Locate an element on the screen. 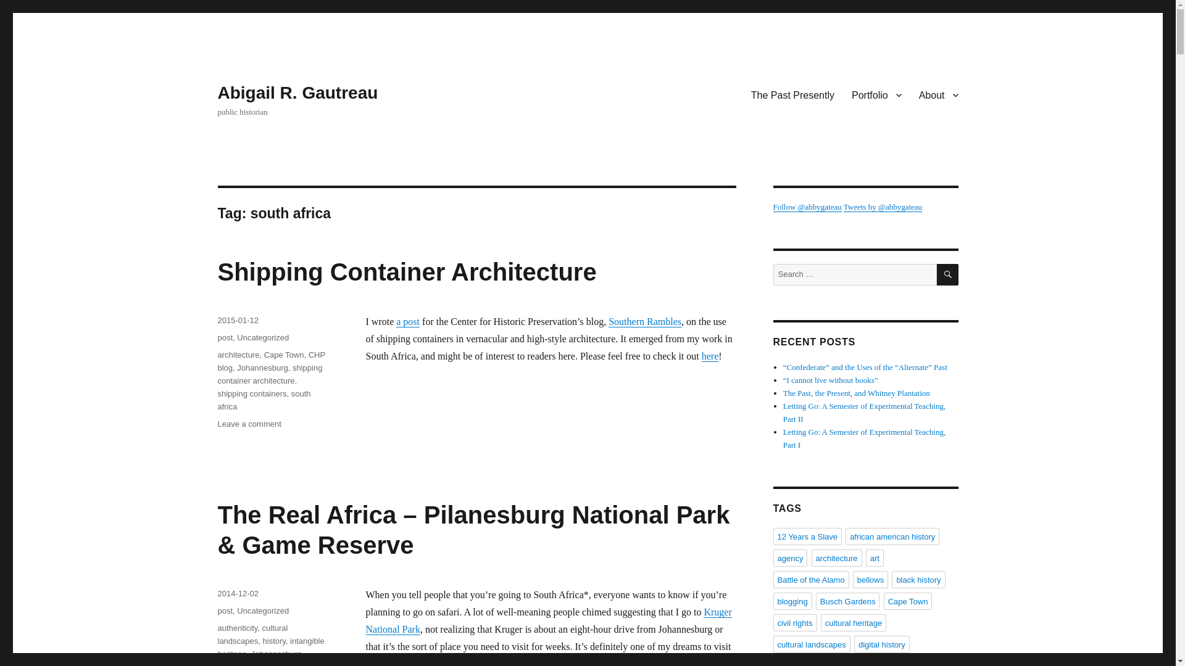 This screenshot has width=1185, height=666. Cape Town is located at coordinates (284, 355).